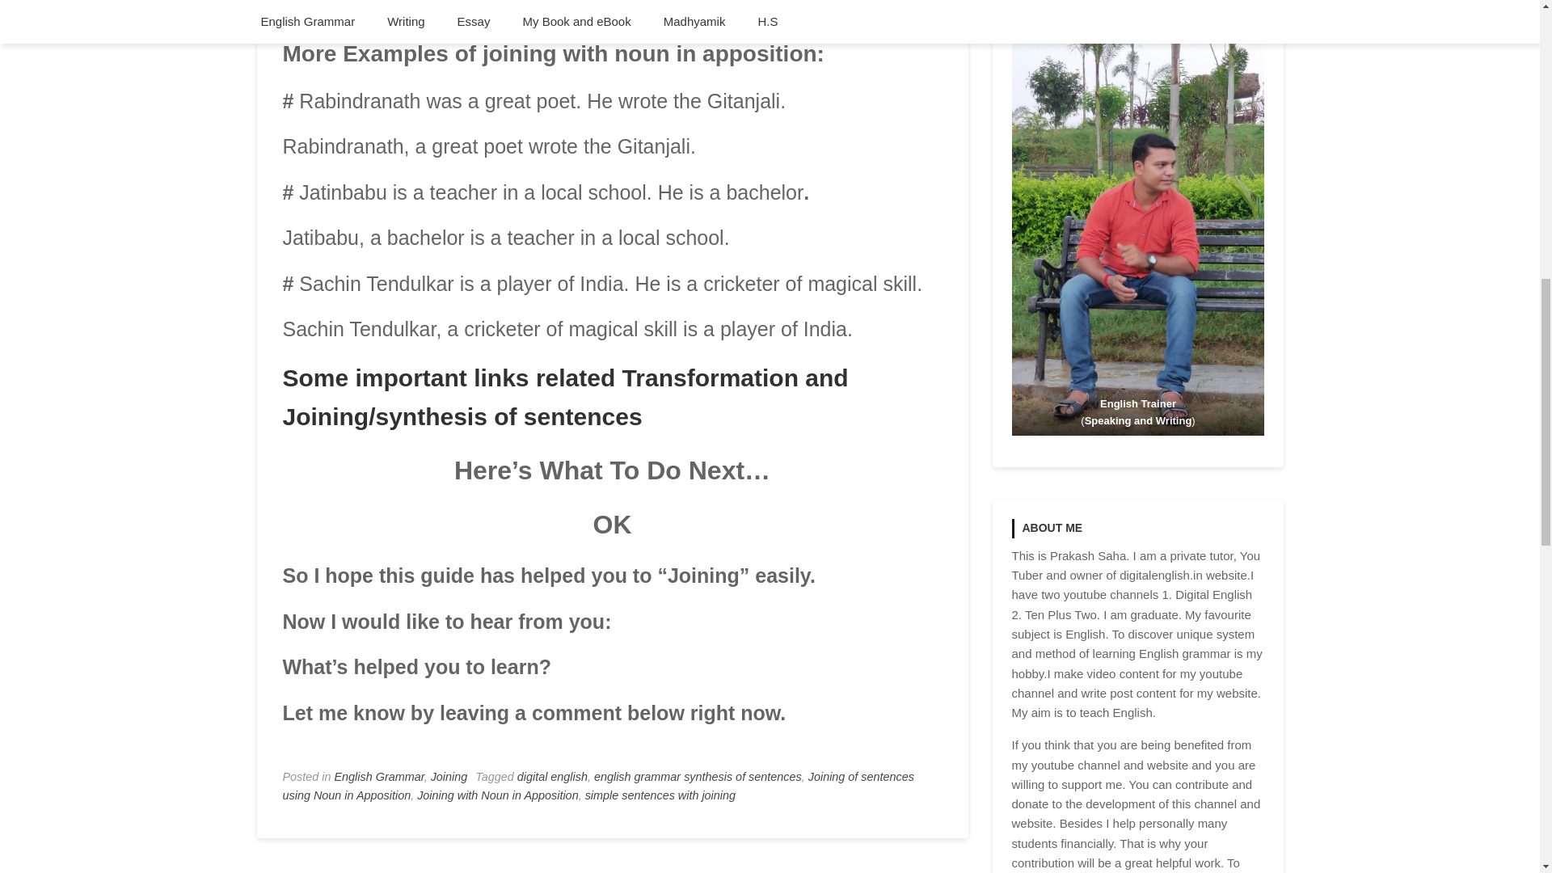 This screenshot has height=873, width=1552. I want to click on Joining of sentences using Noun in Apposition, so click(598, 786).